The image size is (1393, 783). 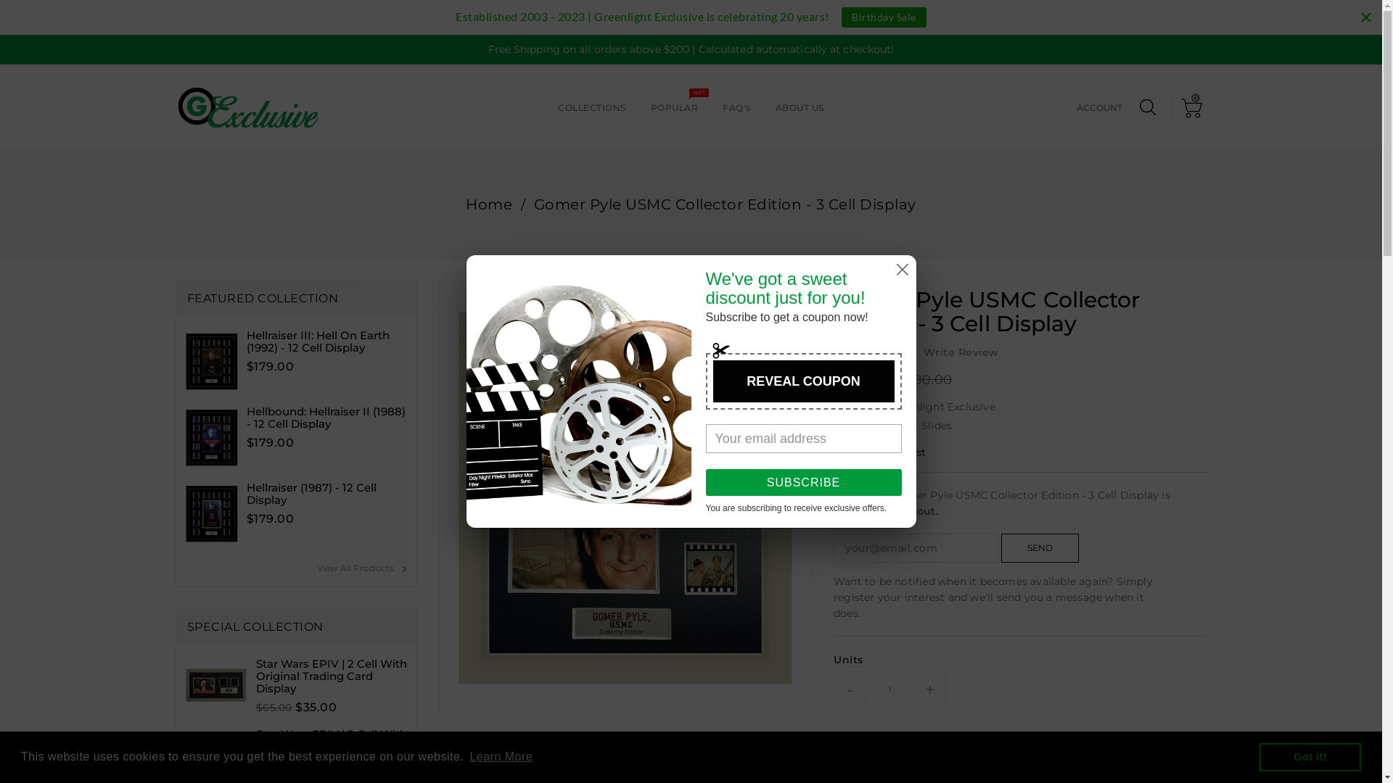 What do you see at coordinates (1040, 548) in the screenshot?
I see `Send` at bounding box center [1040, 548].